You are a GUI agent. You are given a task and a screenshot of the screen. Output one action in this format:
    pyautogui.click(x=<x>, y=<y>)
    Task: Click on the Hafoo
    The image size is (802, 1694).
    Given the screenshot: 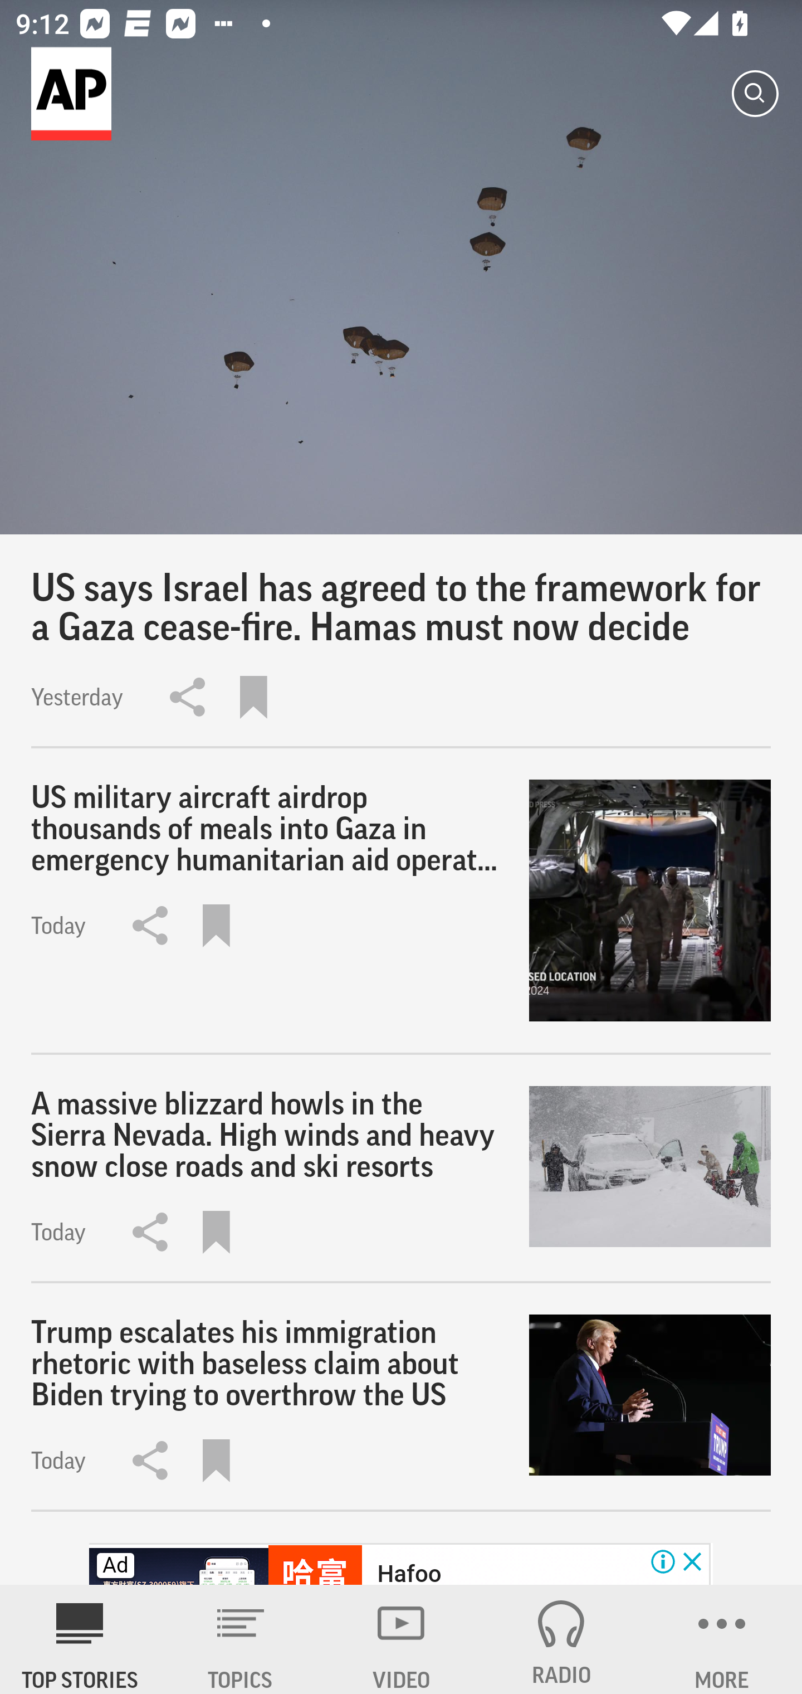 What is the action you would take?
    pyautogui.click(x=409, y=1571)
    